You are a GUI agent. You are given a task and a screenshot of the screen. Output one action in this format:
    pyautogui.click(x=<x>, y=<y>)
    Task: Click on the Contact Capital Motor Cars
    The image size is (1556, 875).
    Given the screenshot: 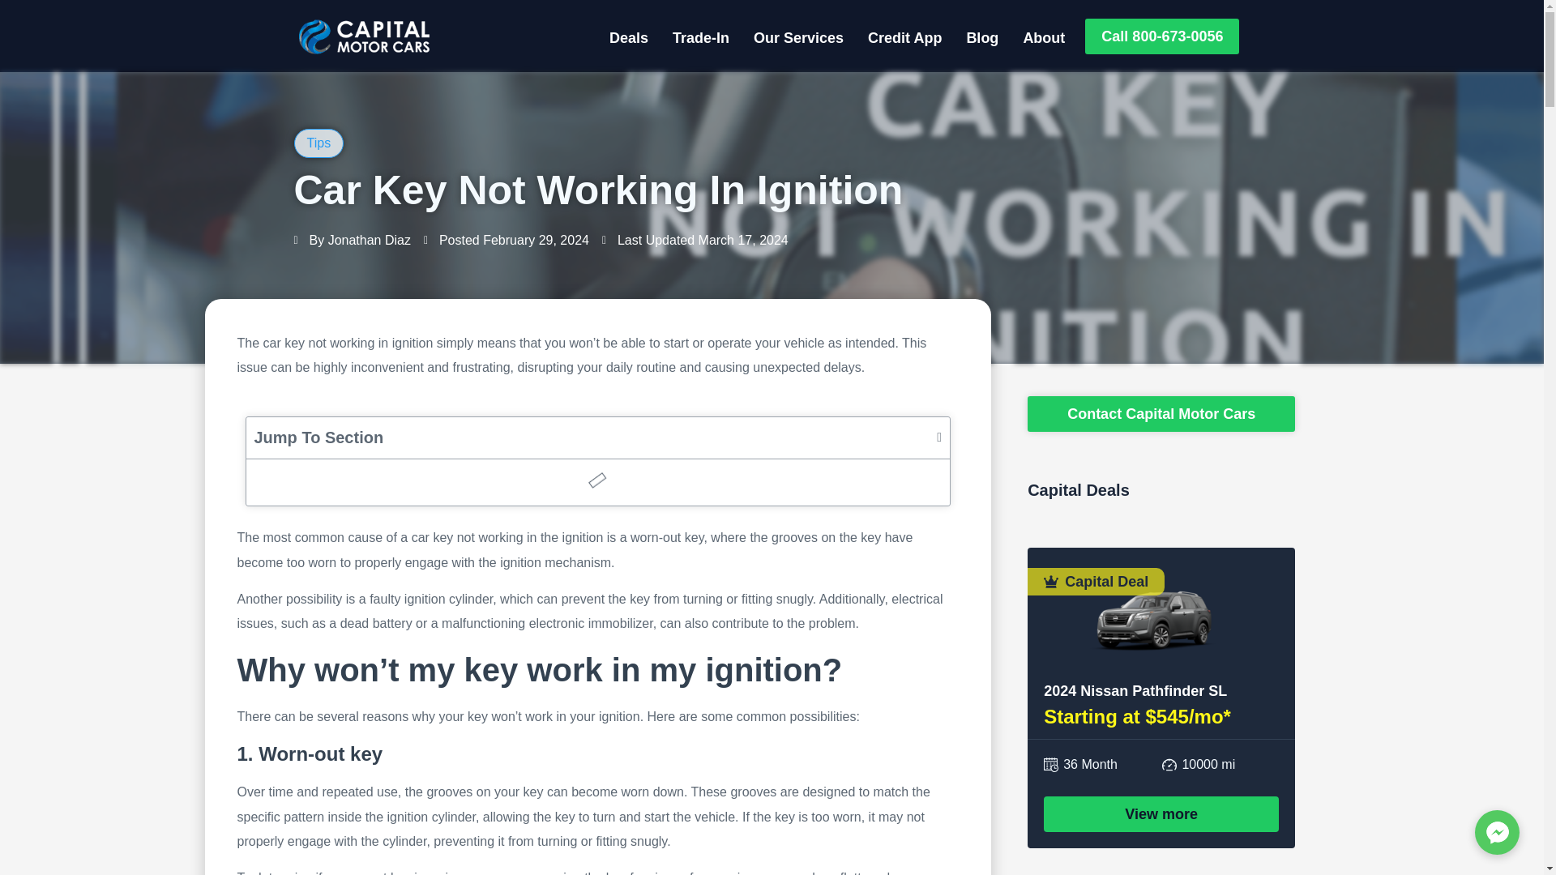 What is the action you would take?
    pyautogui.click(x=1161, y=414)
    